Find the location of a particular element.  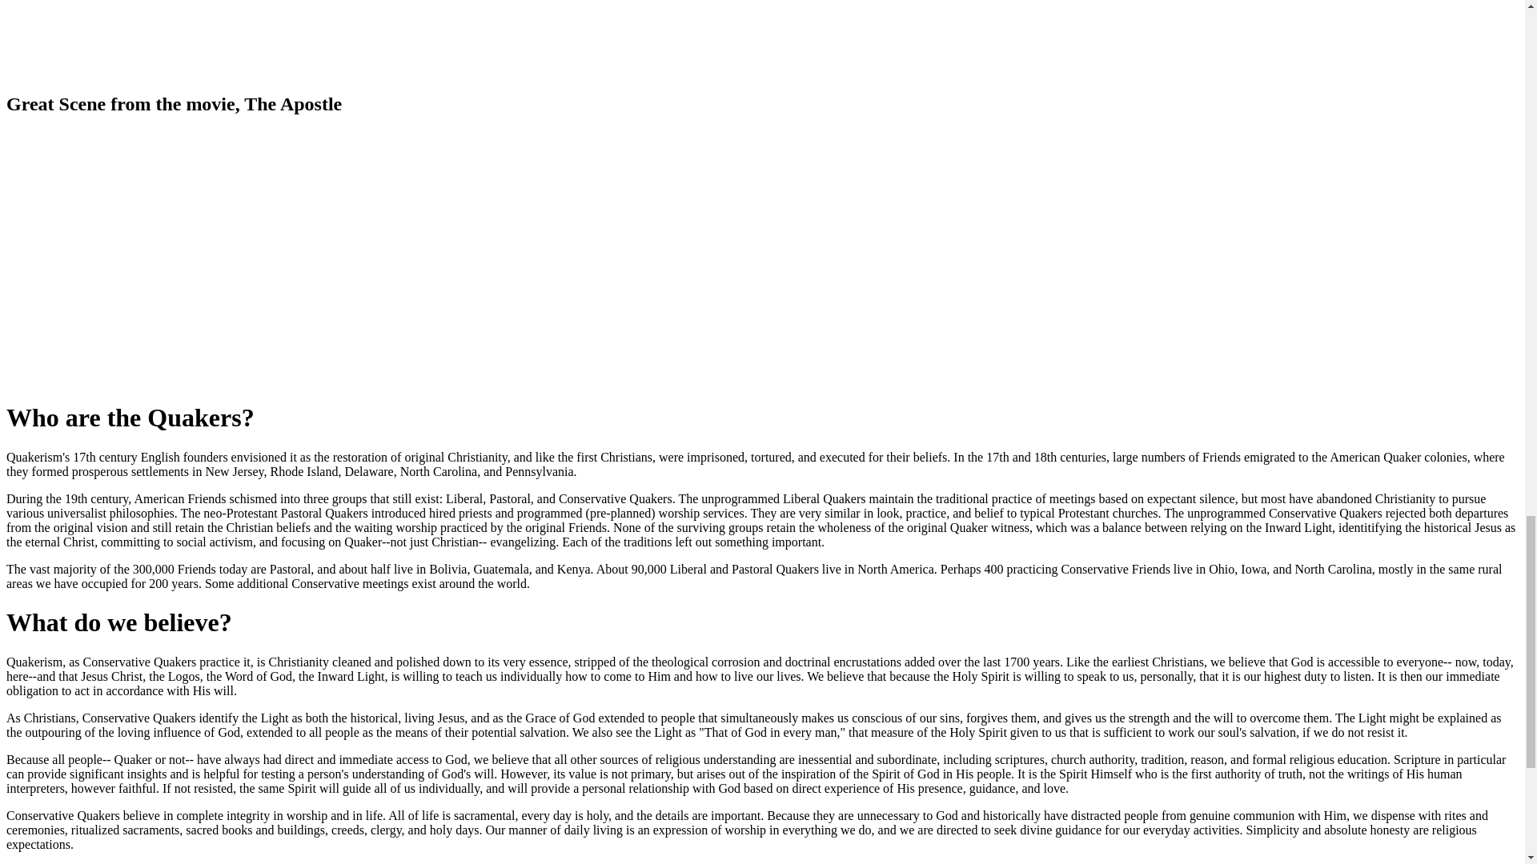

YouTube video player is located at coordinates (231, 258).